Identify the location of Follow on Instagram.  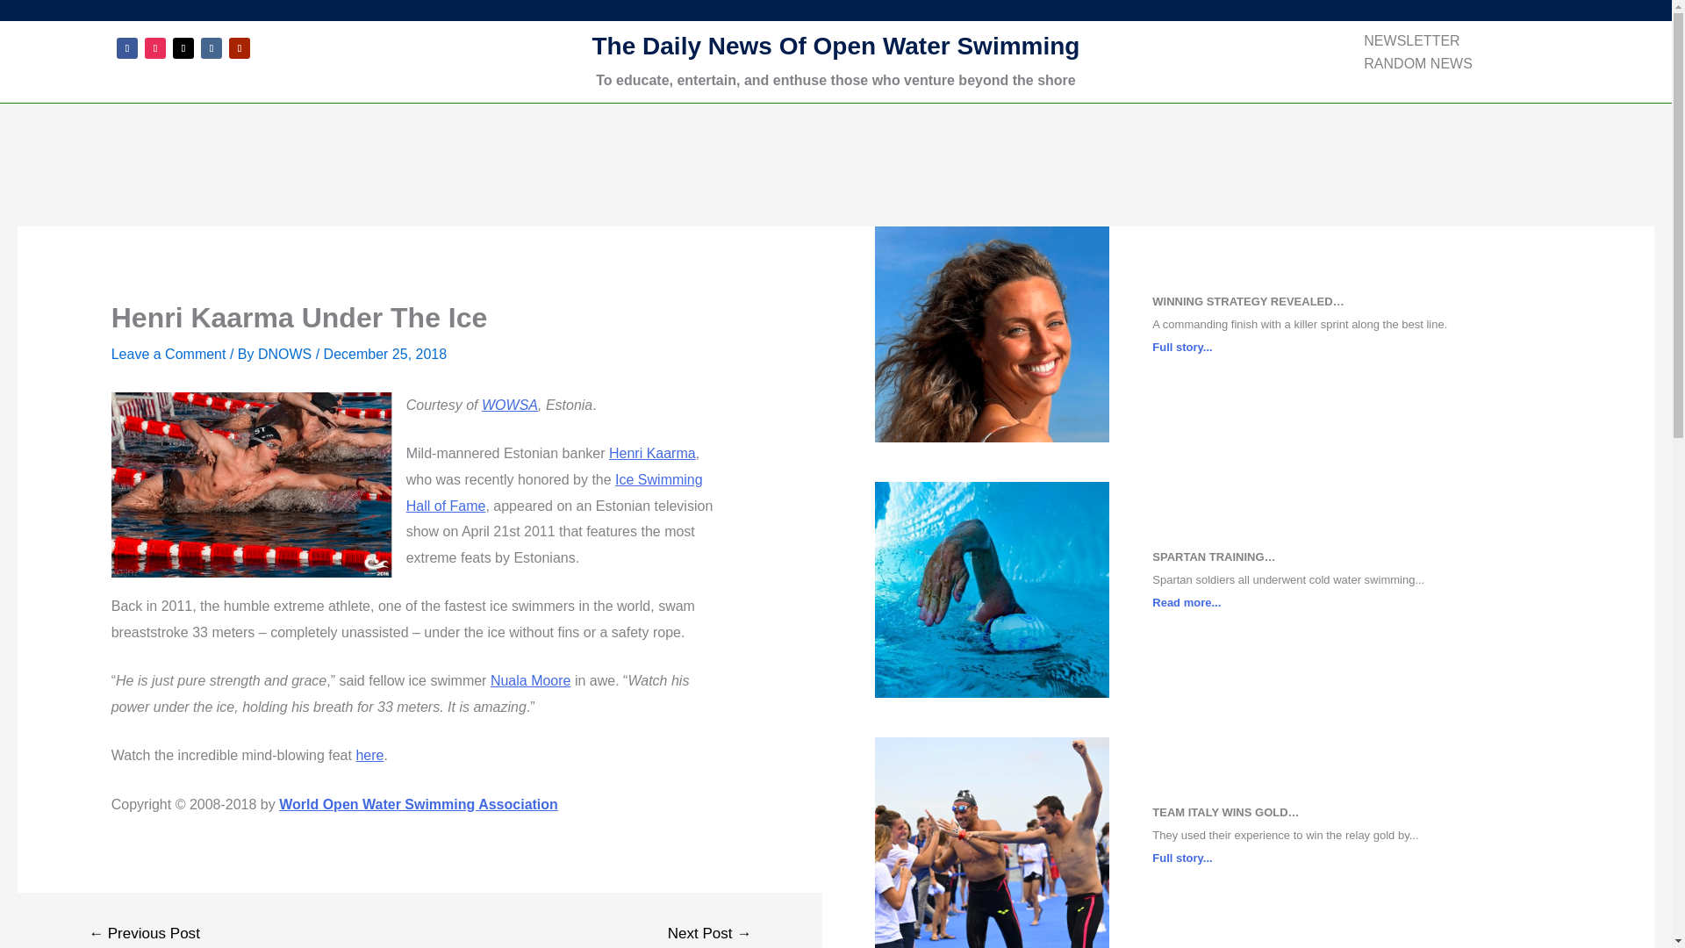
(154, 47).